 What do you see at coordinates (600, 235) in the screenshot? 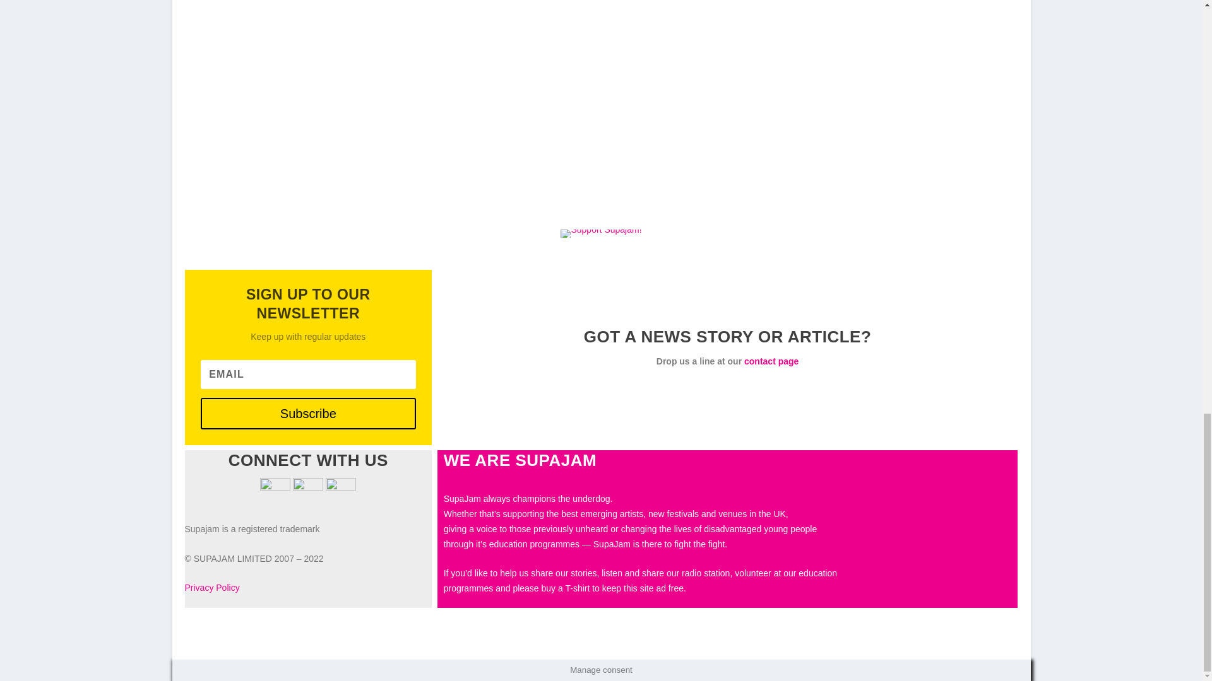
I see `Support Supajam!` at bounding box center [600, 235].